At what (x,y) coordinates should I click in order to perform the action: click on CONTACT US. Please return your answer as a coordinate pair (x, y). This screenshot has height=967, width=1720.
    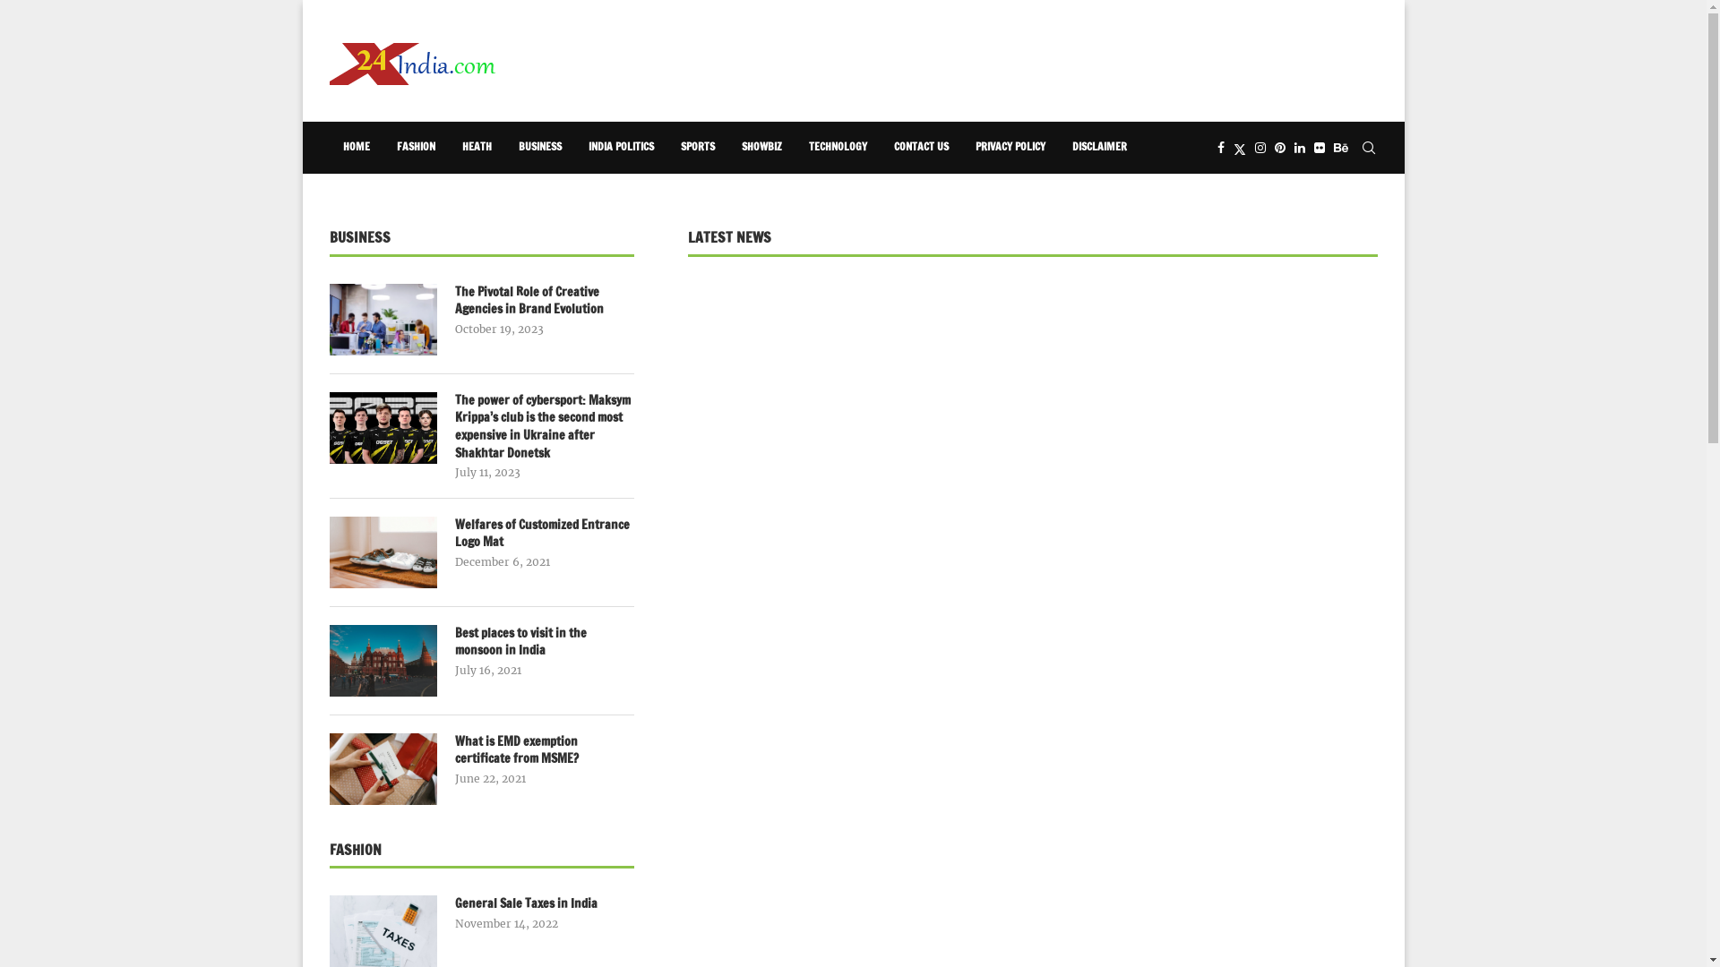
    Looking at the image, I should click on (921, 148).